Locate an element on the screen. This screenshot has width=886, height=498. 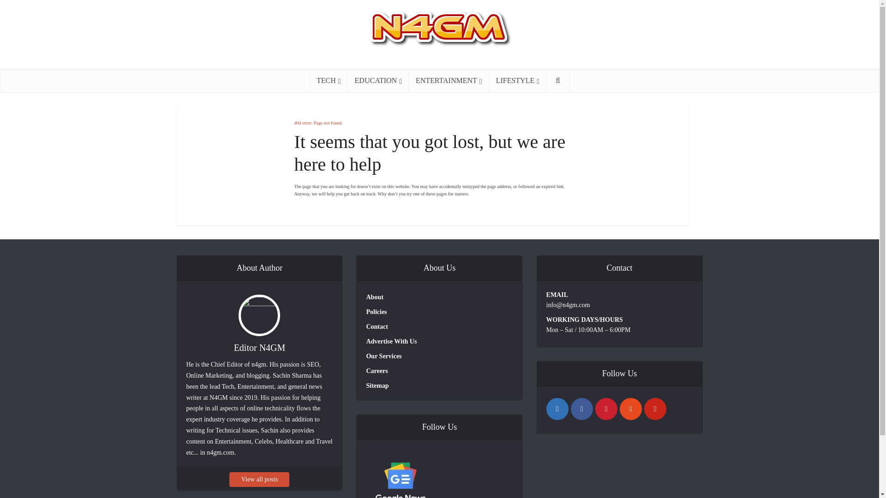
EDUCATION is located at coordinates (378, 80).